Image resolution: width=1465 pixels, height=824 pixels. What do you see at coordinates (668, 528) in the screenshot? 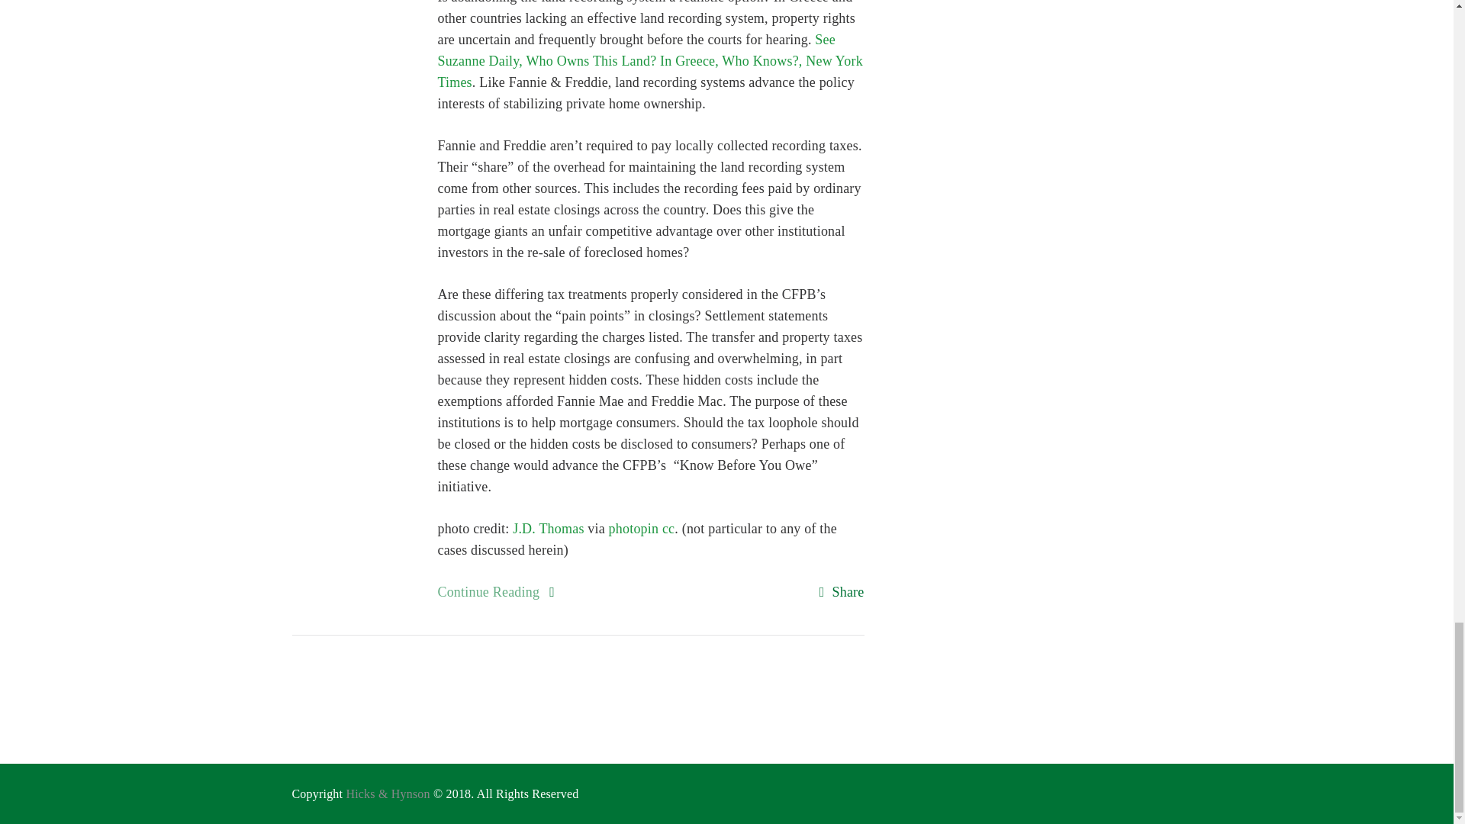
I see `cc` at bounding box center [668, 528].